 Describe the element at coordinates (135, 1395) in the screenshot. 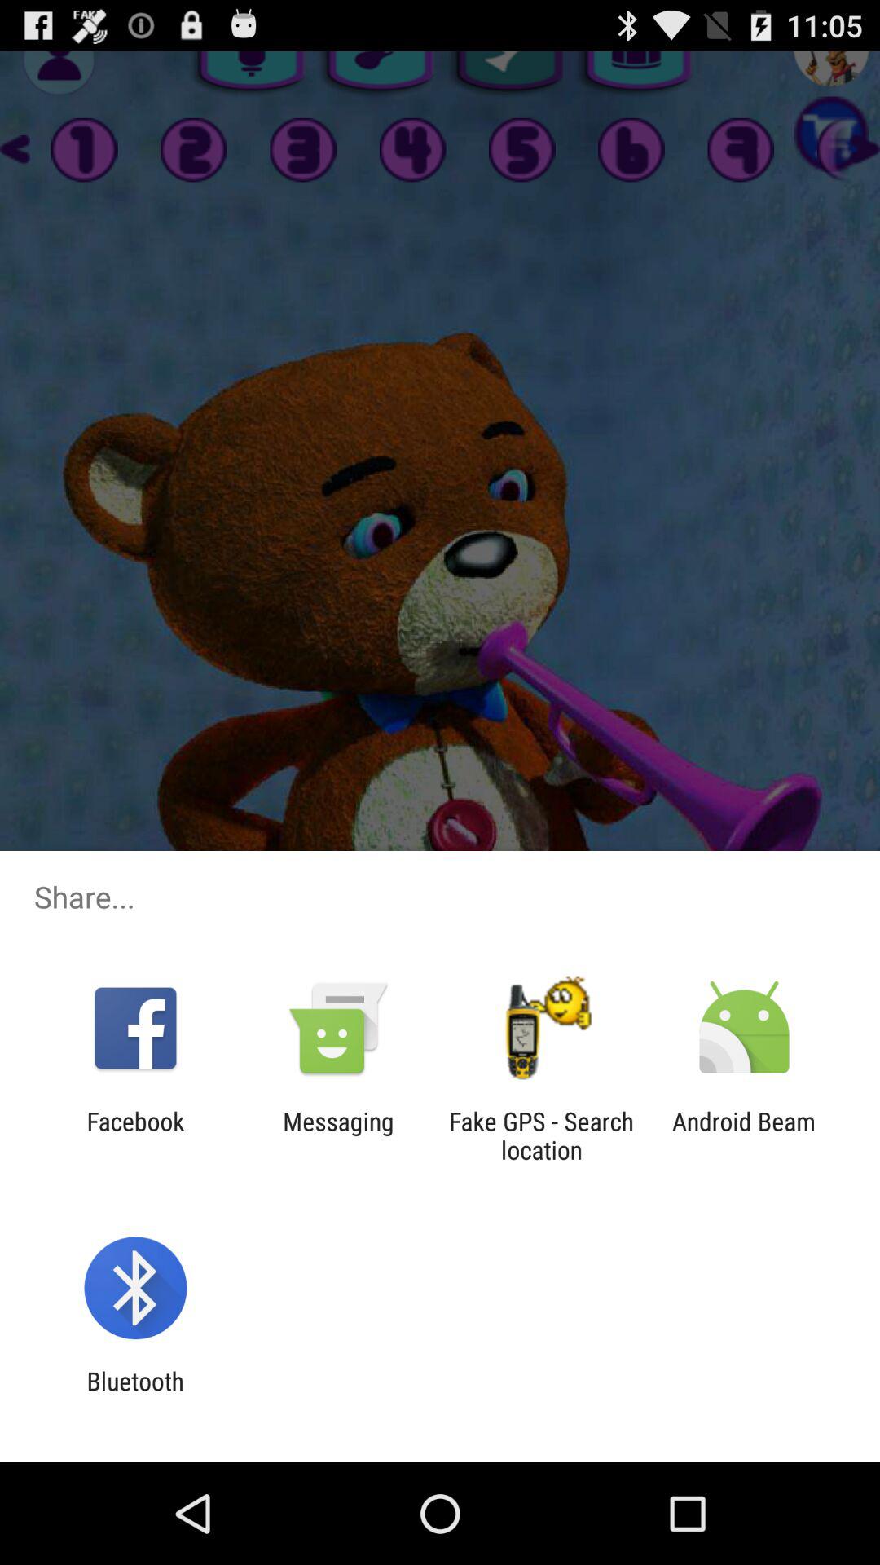

I see `swipe to the bluetooth` at that location.